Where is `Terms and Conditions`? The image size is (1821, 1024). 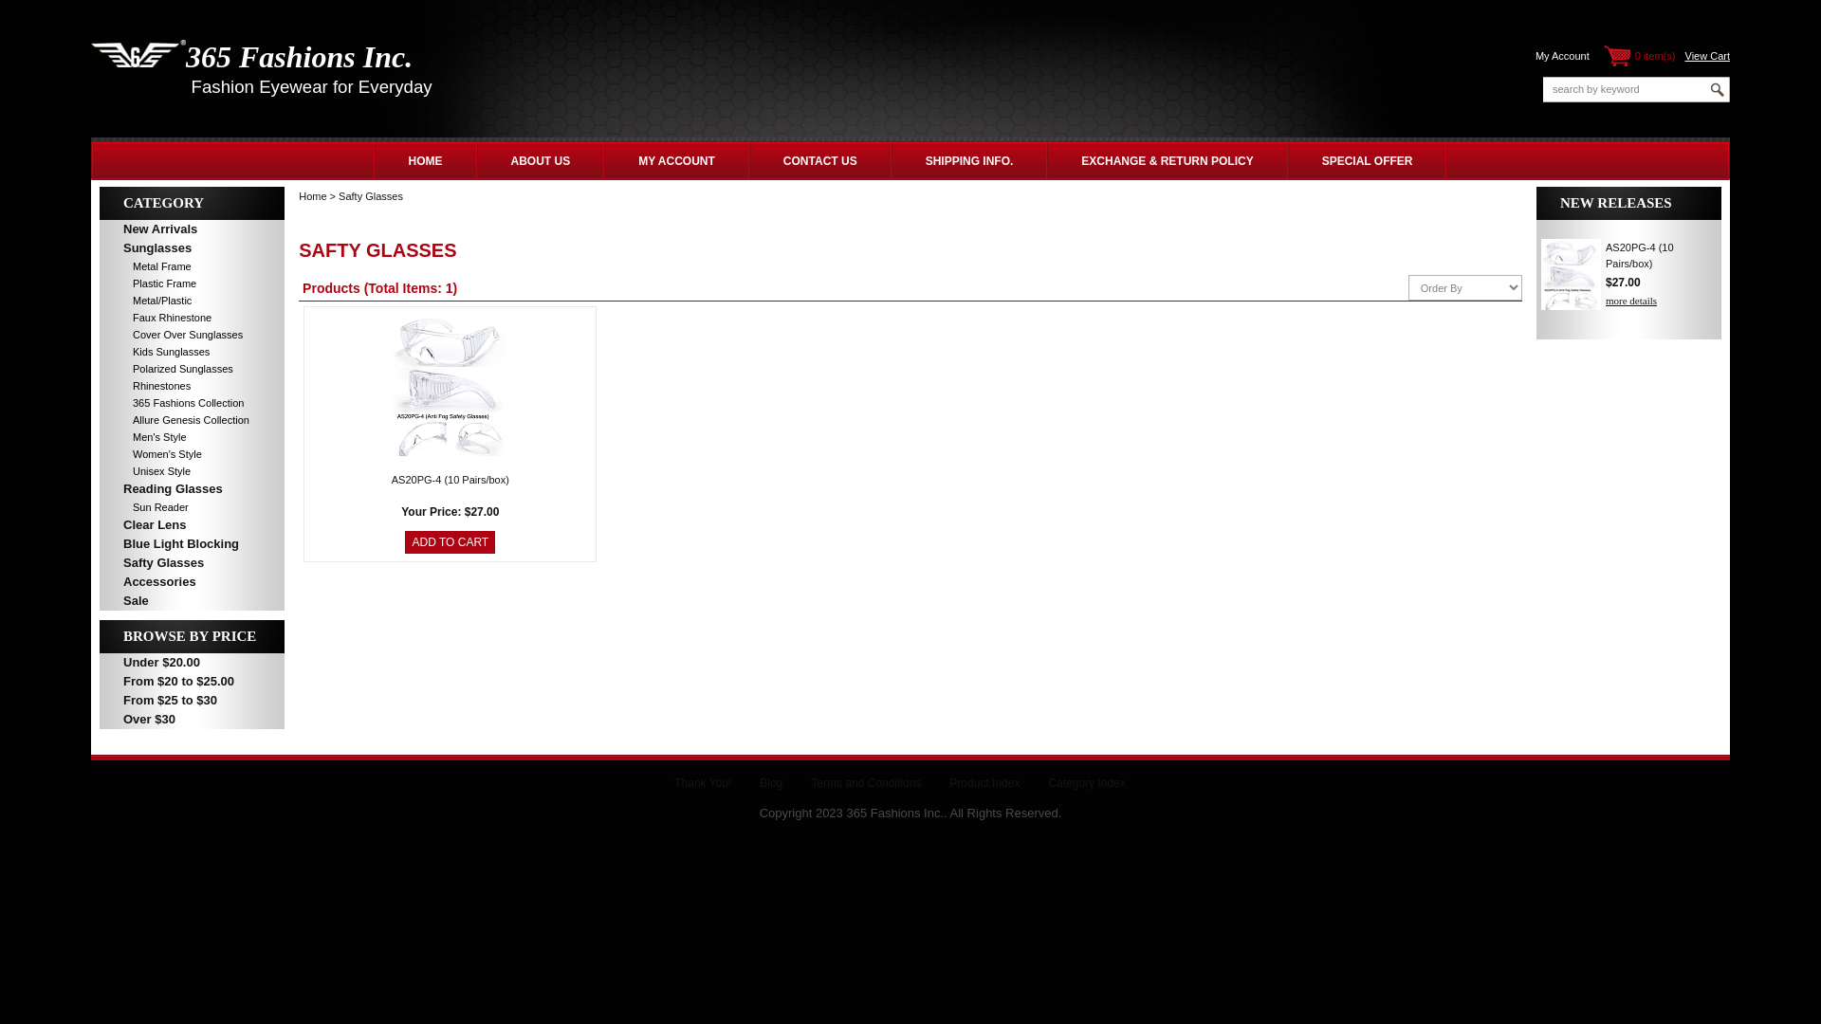 Terms and Conditions is located at coordinates (866, 783).